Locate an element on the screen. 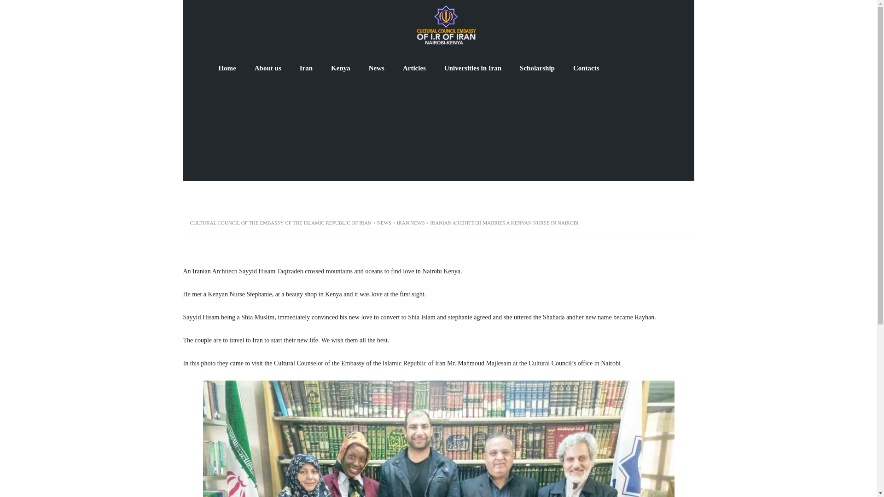 This screenshot has width=884, height=497. Articles is located at coordinates (414, 68).